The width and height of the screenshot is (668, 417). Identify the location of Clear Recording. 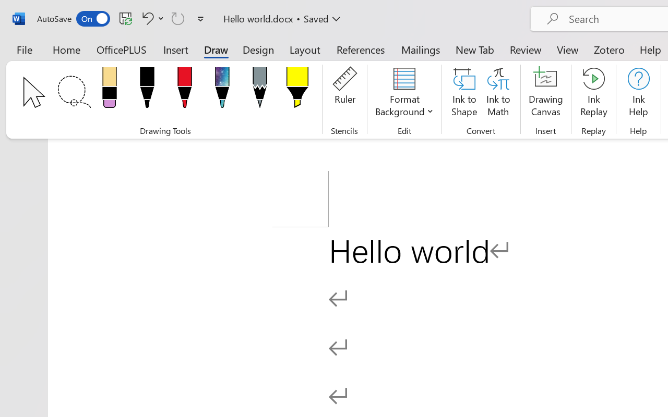
(215, 59).